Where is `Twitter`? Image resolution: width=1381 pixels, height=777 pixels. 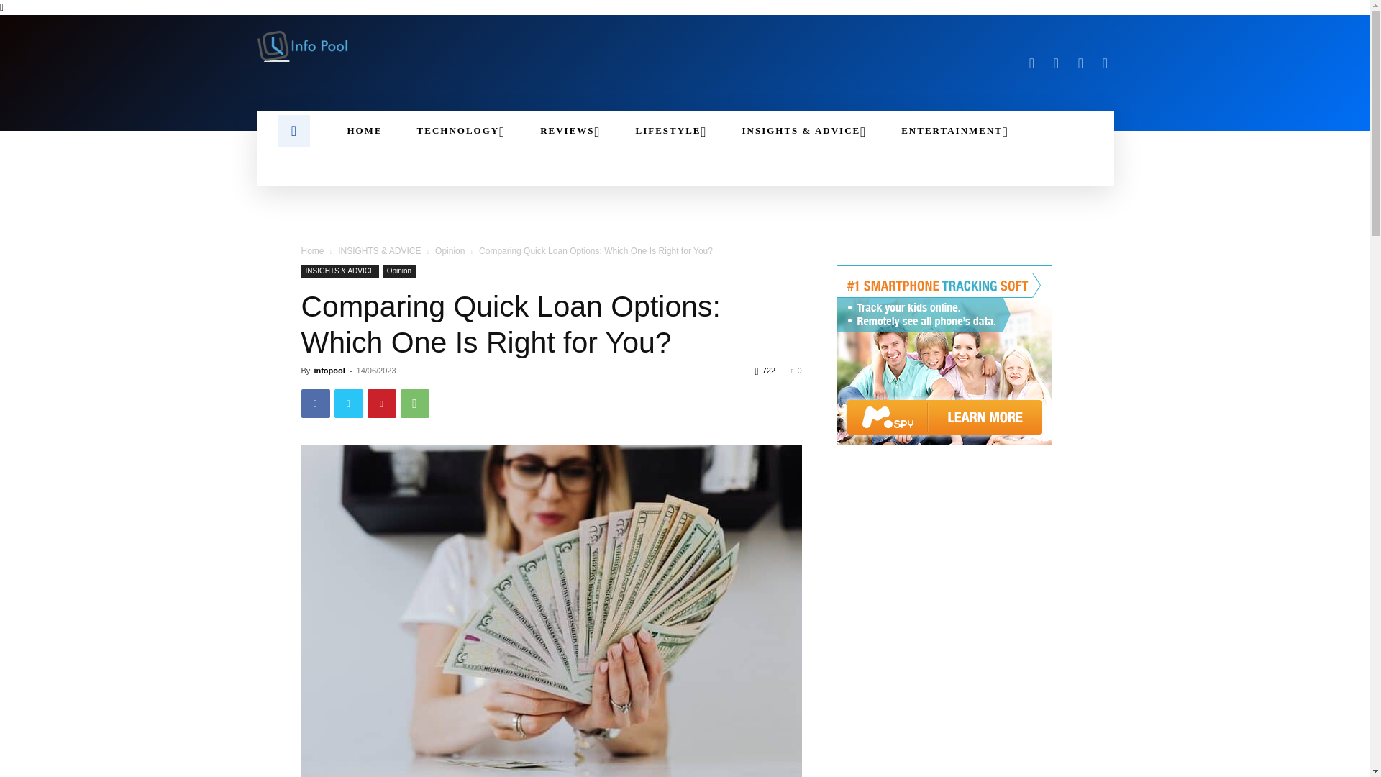
Twitter is located at coordinates (348, 404).